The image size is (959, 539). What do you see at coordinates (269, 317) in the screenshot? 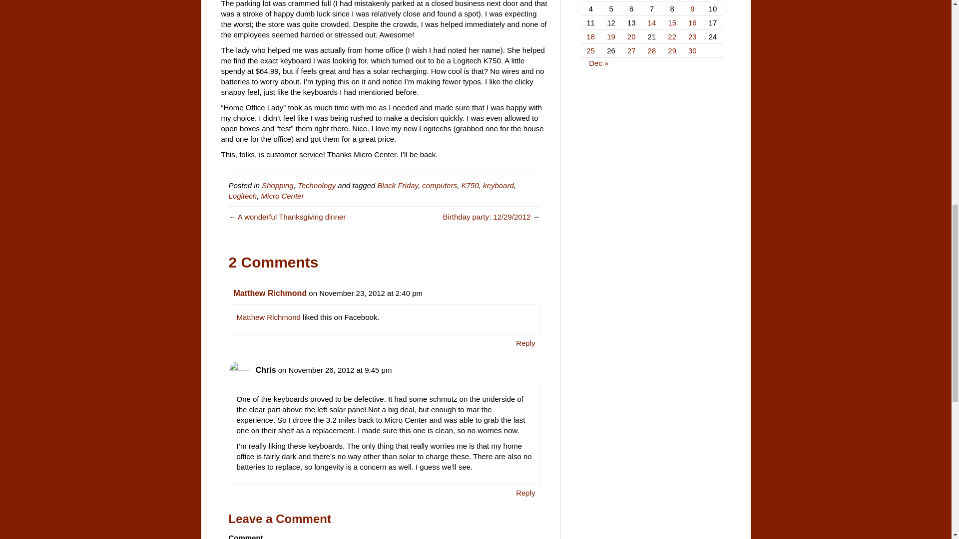
I see `Matthew Richmond` at bounding box center [269, 317].